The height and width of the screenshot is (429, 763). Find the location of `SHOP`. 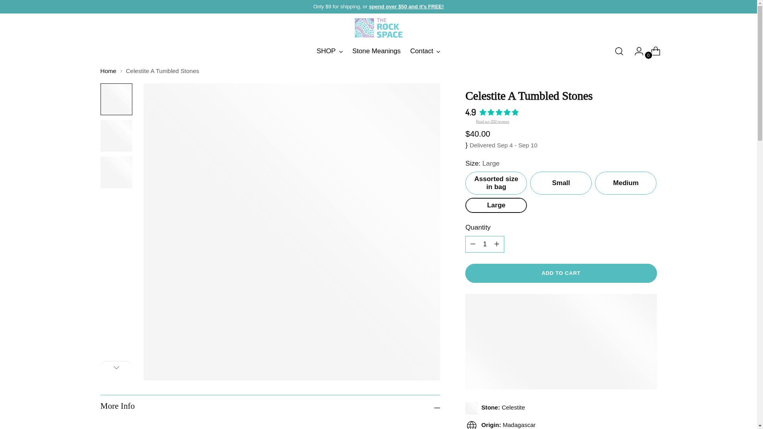

SHOP is located at coordinates (378, 51).